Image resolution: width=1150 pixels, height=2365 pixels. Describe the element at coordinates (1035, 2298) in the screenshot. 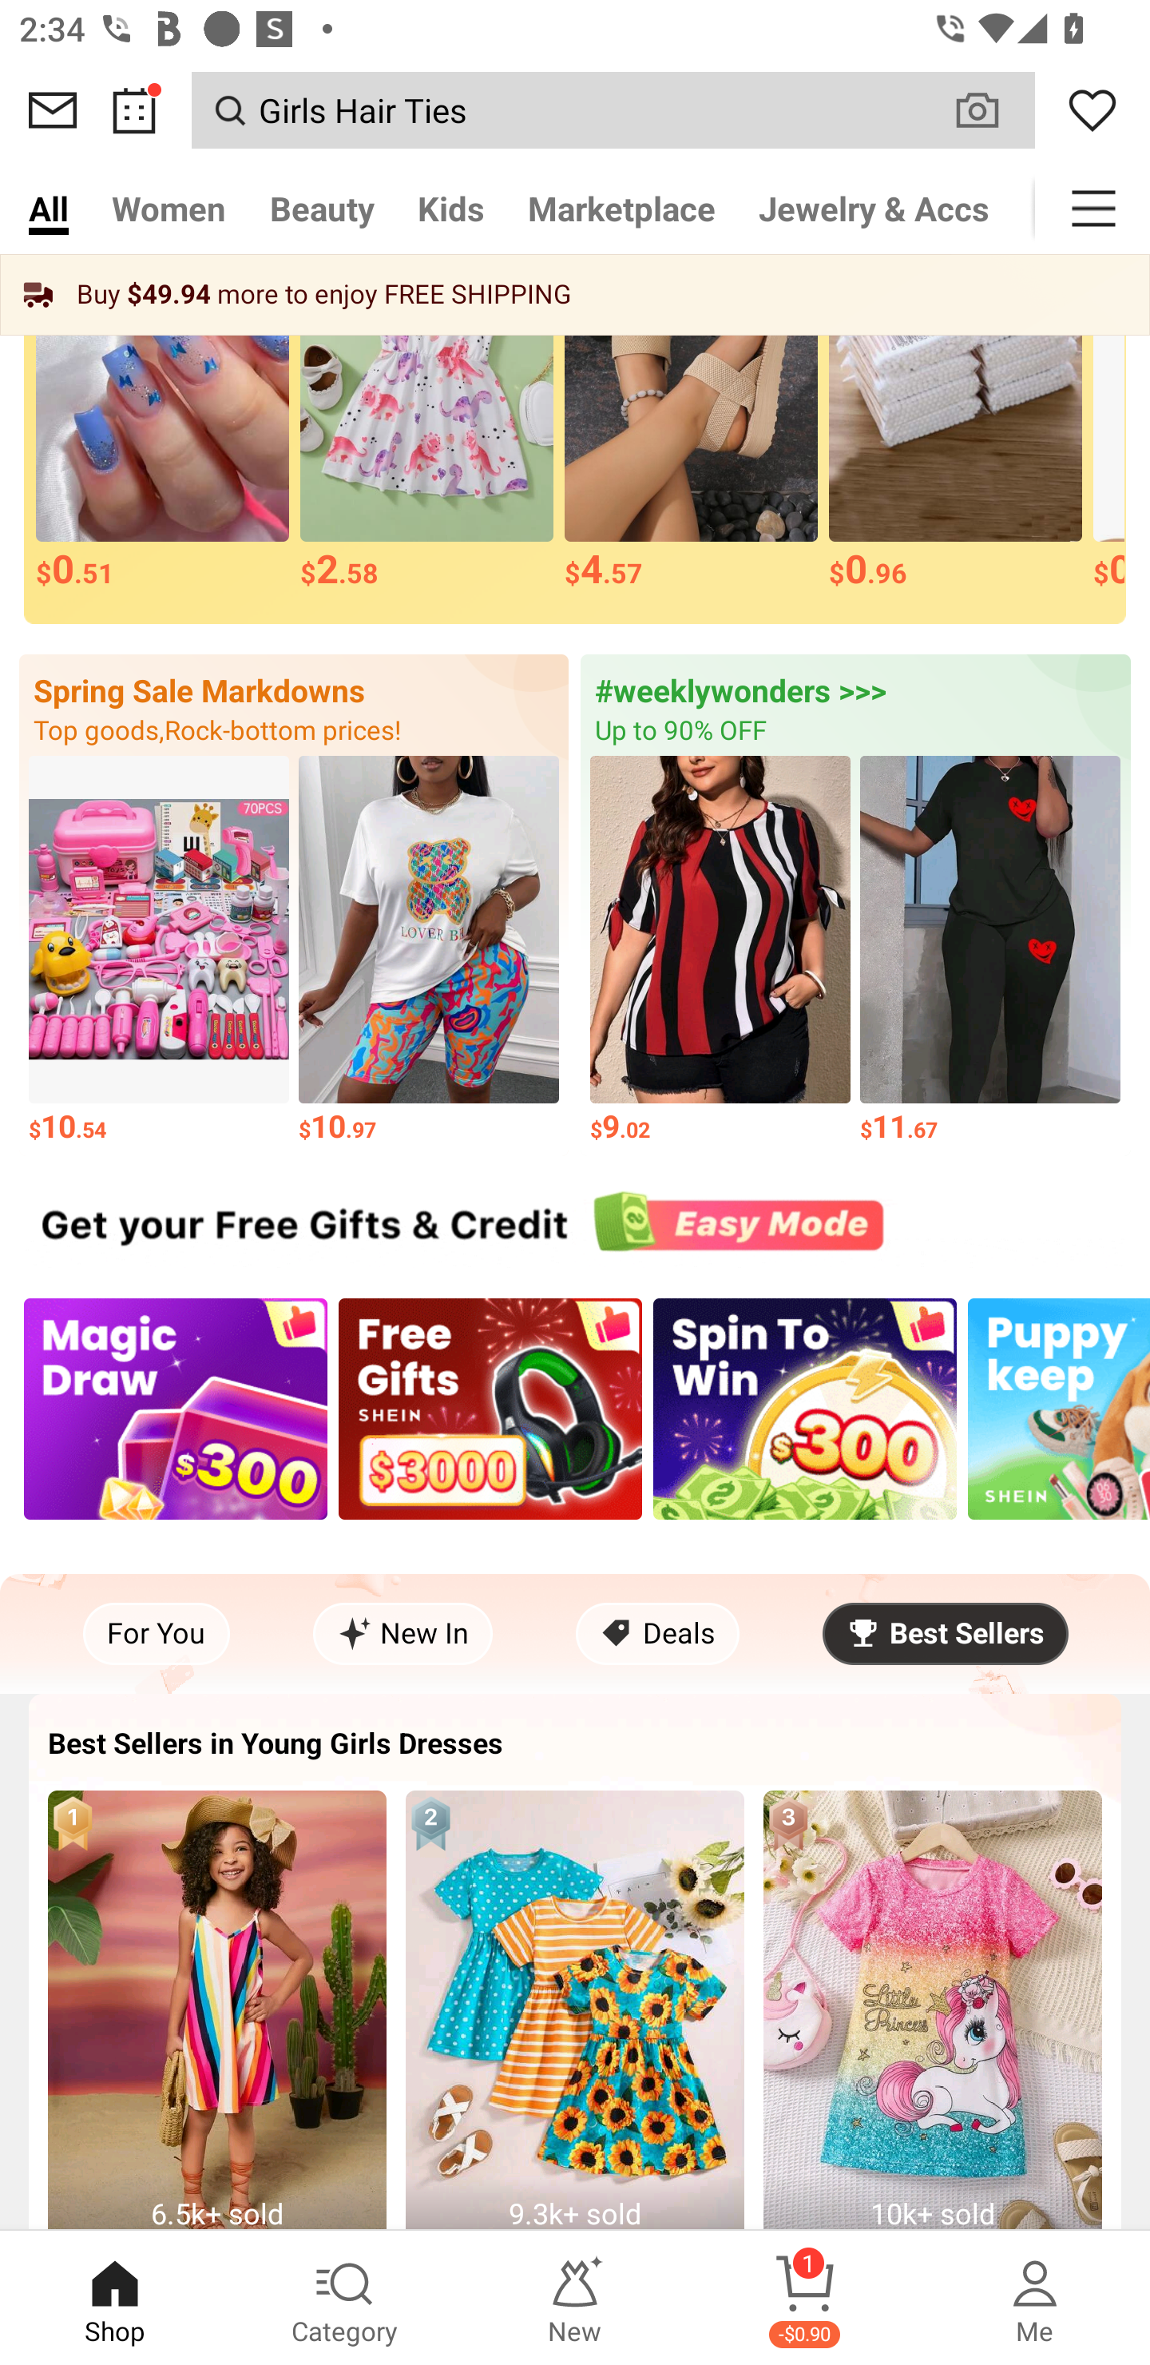

I see `Me` at that location.